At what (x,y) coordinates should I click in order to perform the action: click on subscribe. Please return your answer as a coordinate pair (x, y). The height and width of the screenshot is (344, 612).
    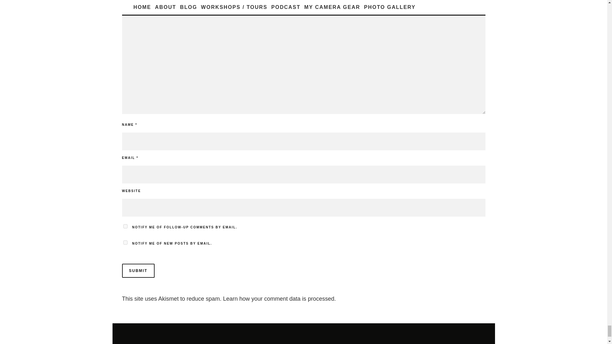
    Looking at the image, I should click on (125, 226).